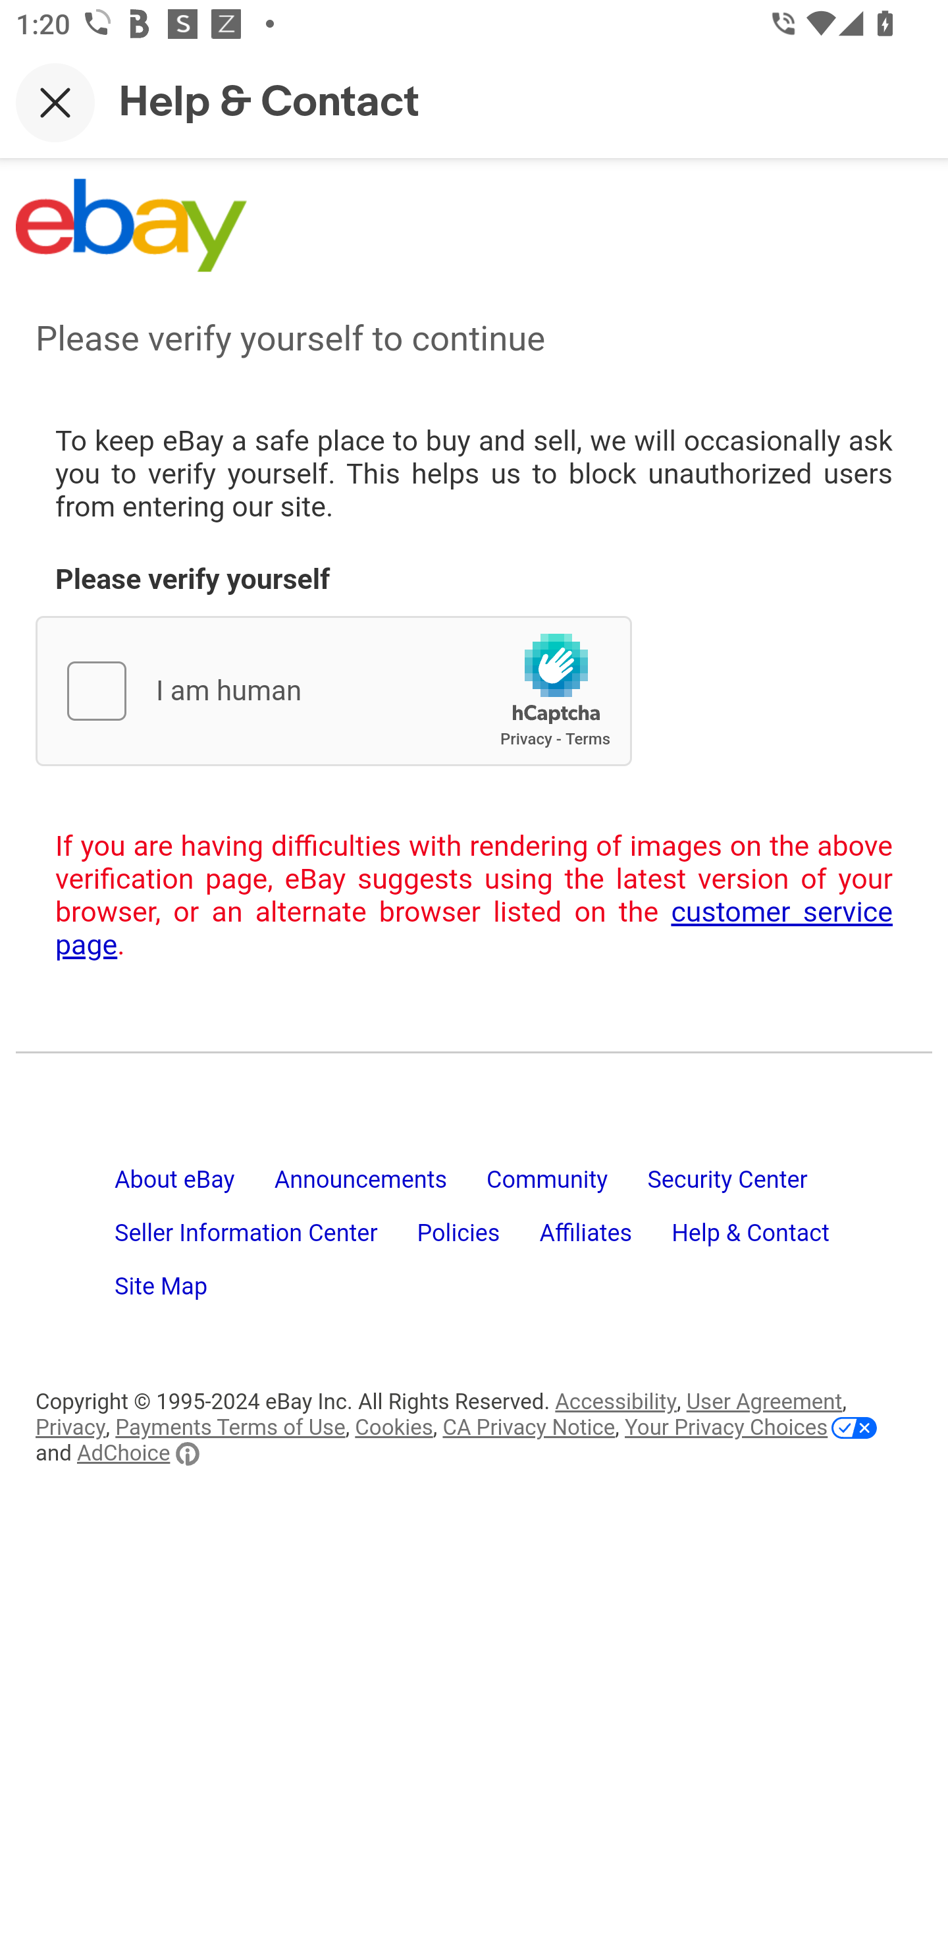  Describe the element at coordinates (770, 1243) in the screenshot. I see `Help & Contact` at that location.